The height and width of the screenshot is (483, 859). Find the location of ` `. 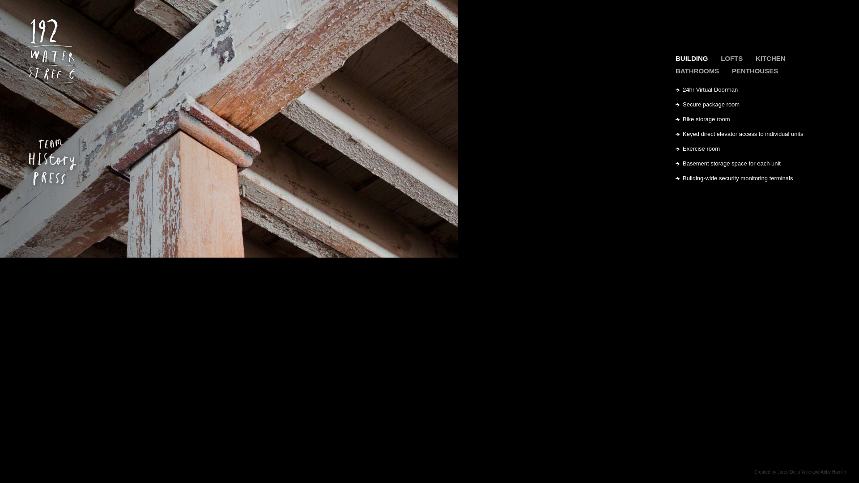

  is located at coordinates (50, 110).